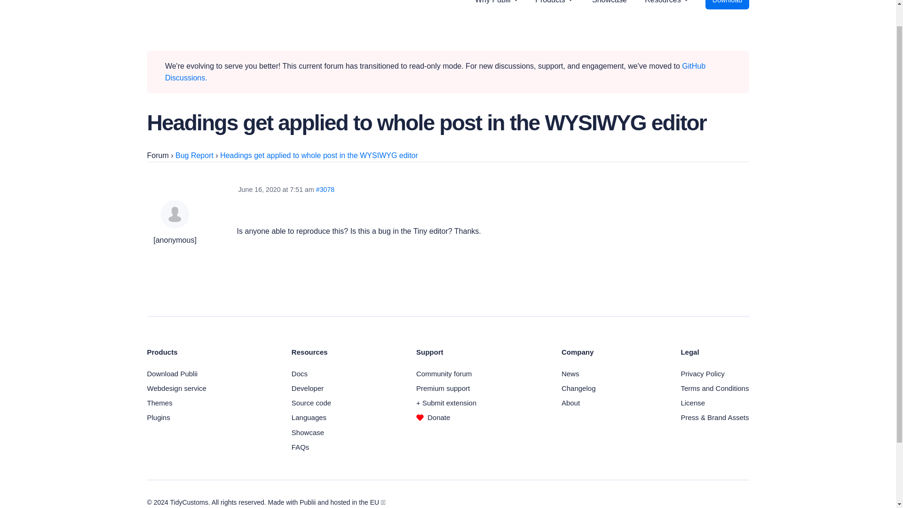  What do you see at coordinates (157, 155) in the screenshot?
I see `Forum` at bounding box center [157, 155].